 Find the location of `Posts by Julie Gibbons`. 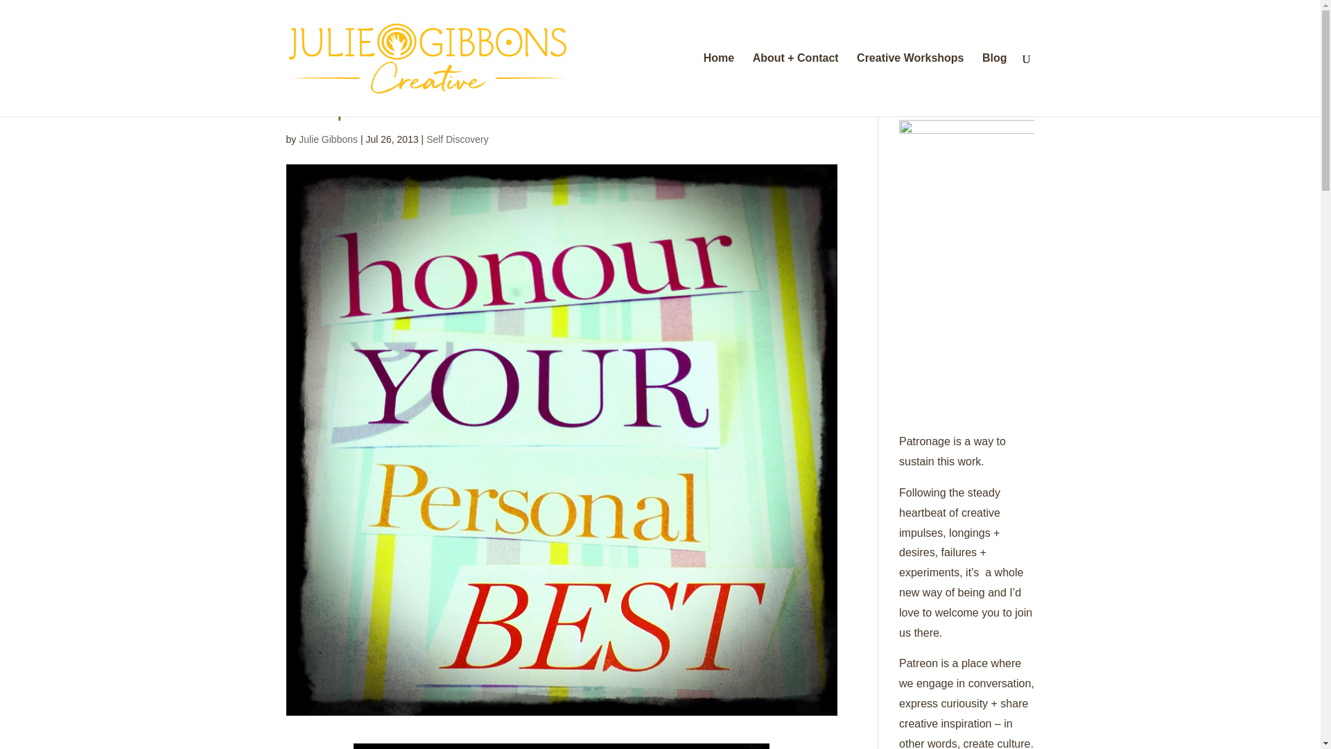

Posts by Julie Gibbons is located at coordinates (328, 139).